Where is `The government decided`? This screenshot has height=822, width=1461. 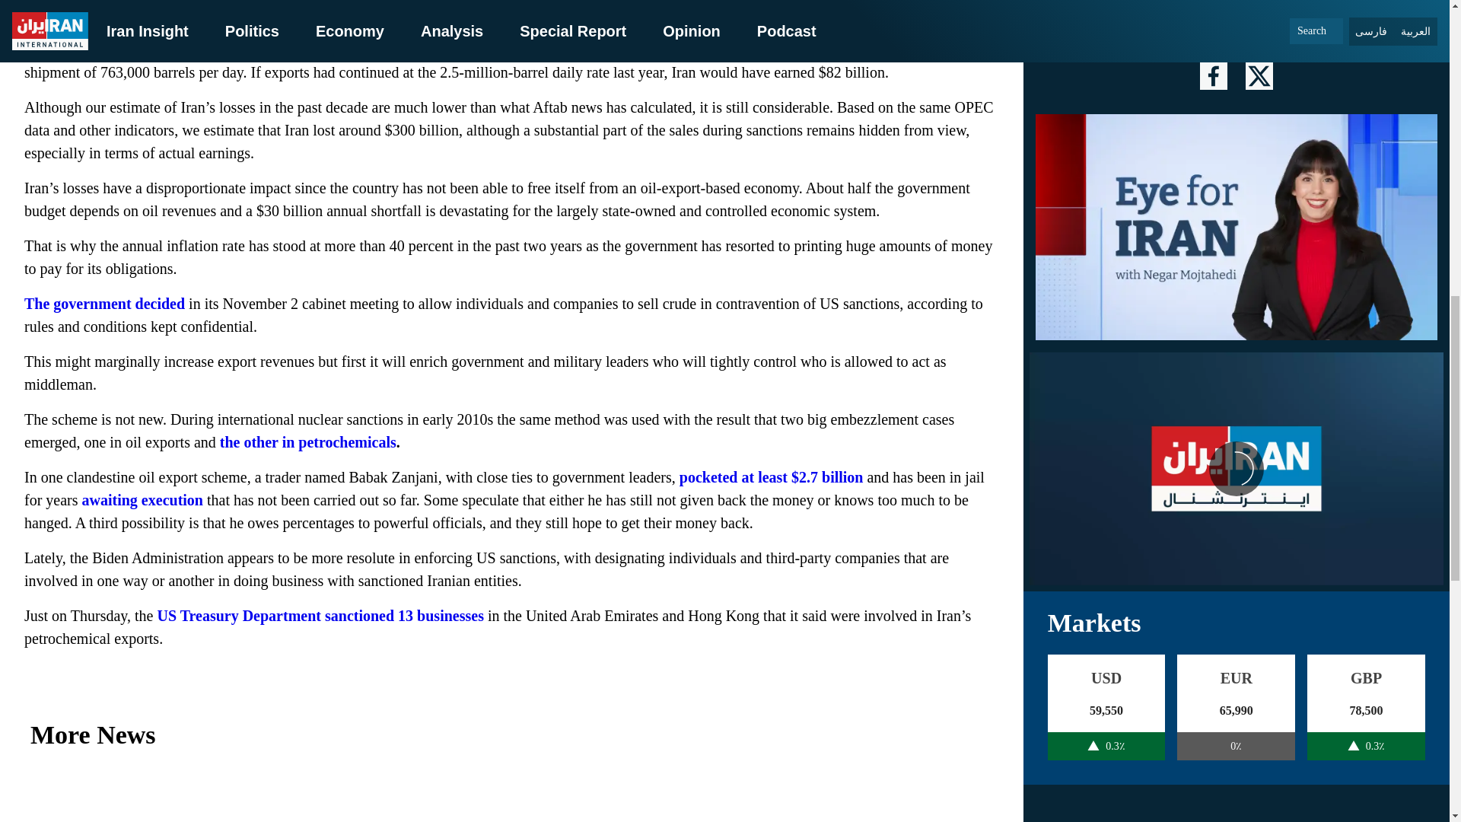 The government decided is located at coordinates (105, 303).